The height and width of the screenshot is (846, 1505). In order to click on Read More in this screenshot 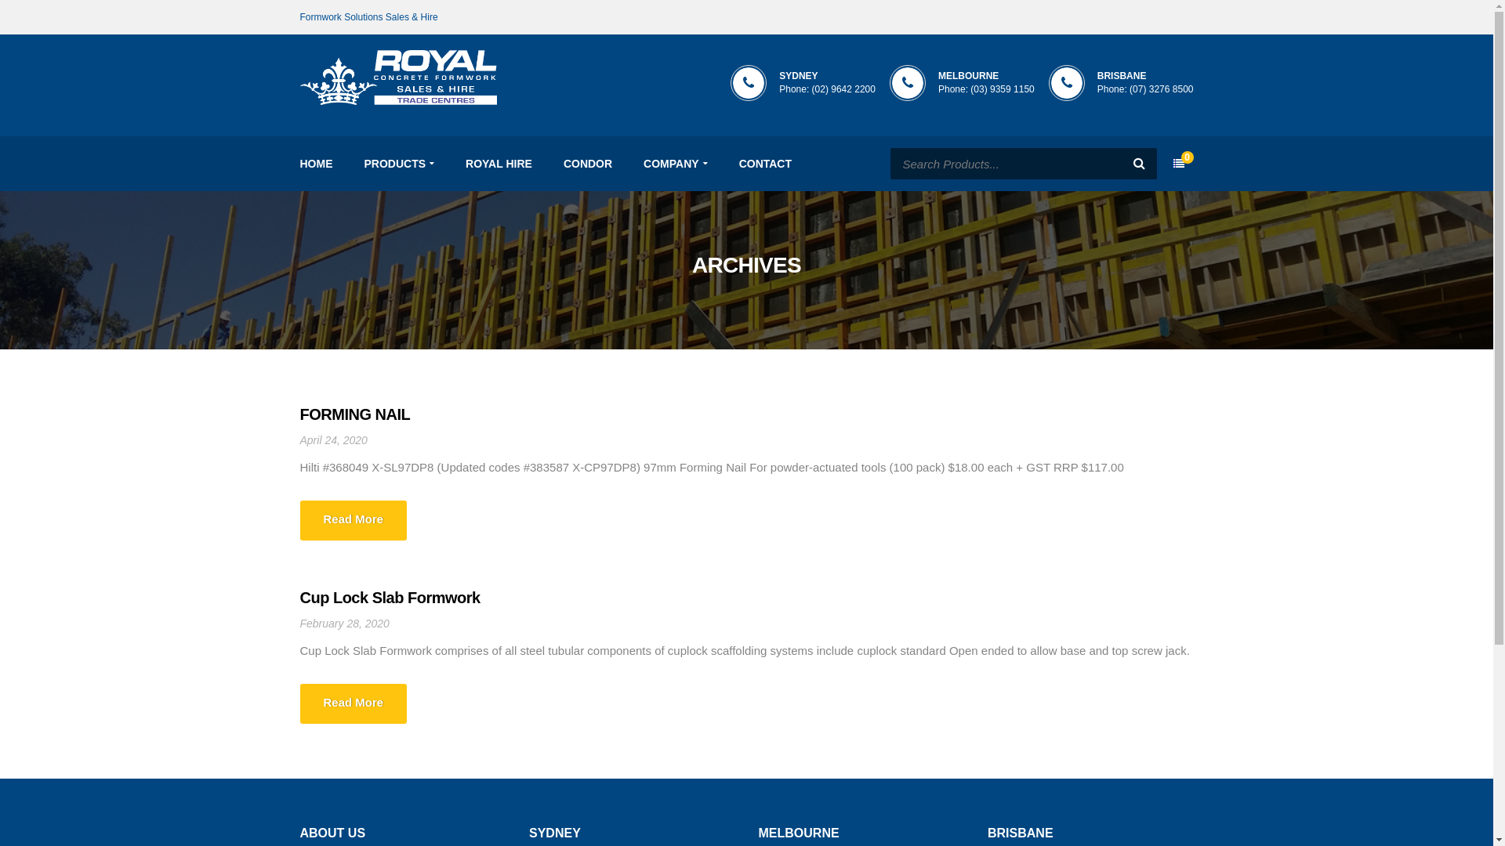, I will do `click(353, 520)`.